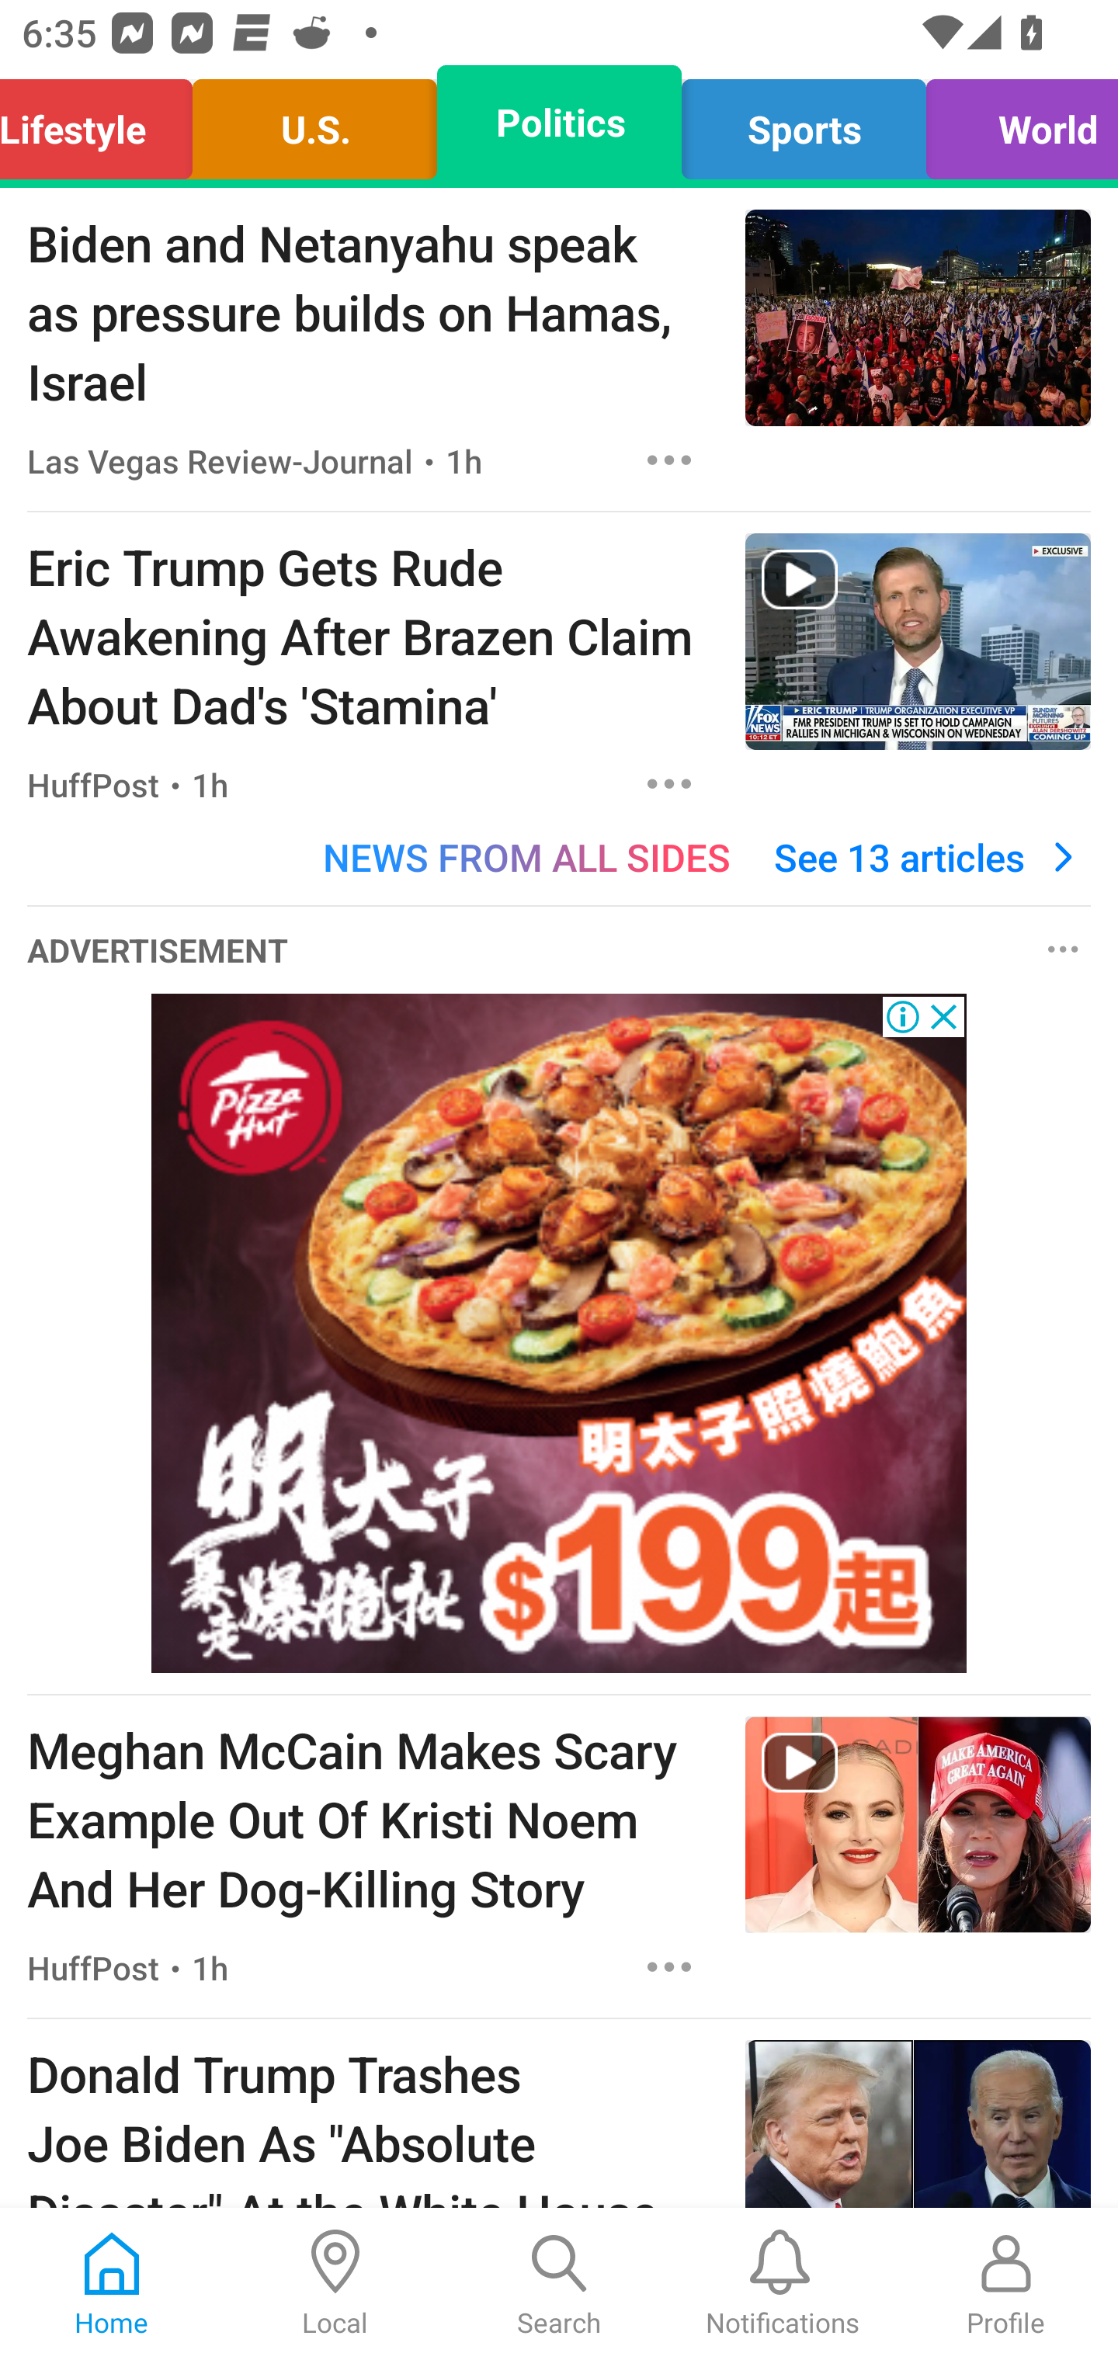 The width and height of the screenshot is (1118, 2360). Describe the element at coordinates (559, 123) in the screenshot. I see `Politics` at that location.